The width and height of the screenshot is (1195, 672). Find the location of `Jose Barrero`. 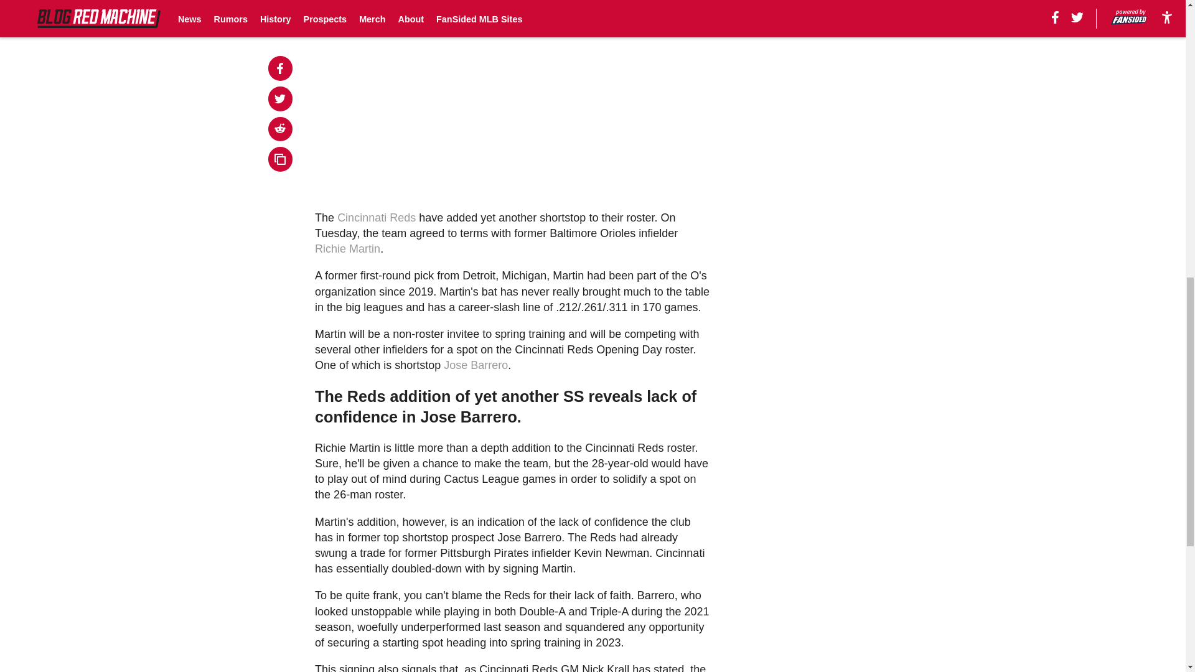

Jose Barrero is located at coordinates (476, 365).